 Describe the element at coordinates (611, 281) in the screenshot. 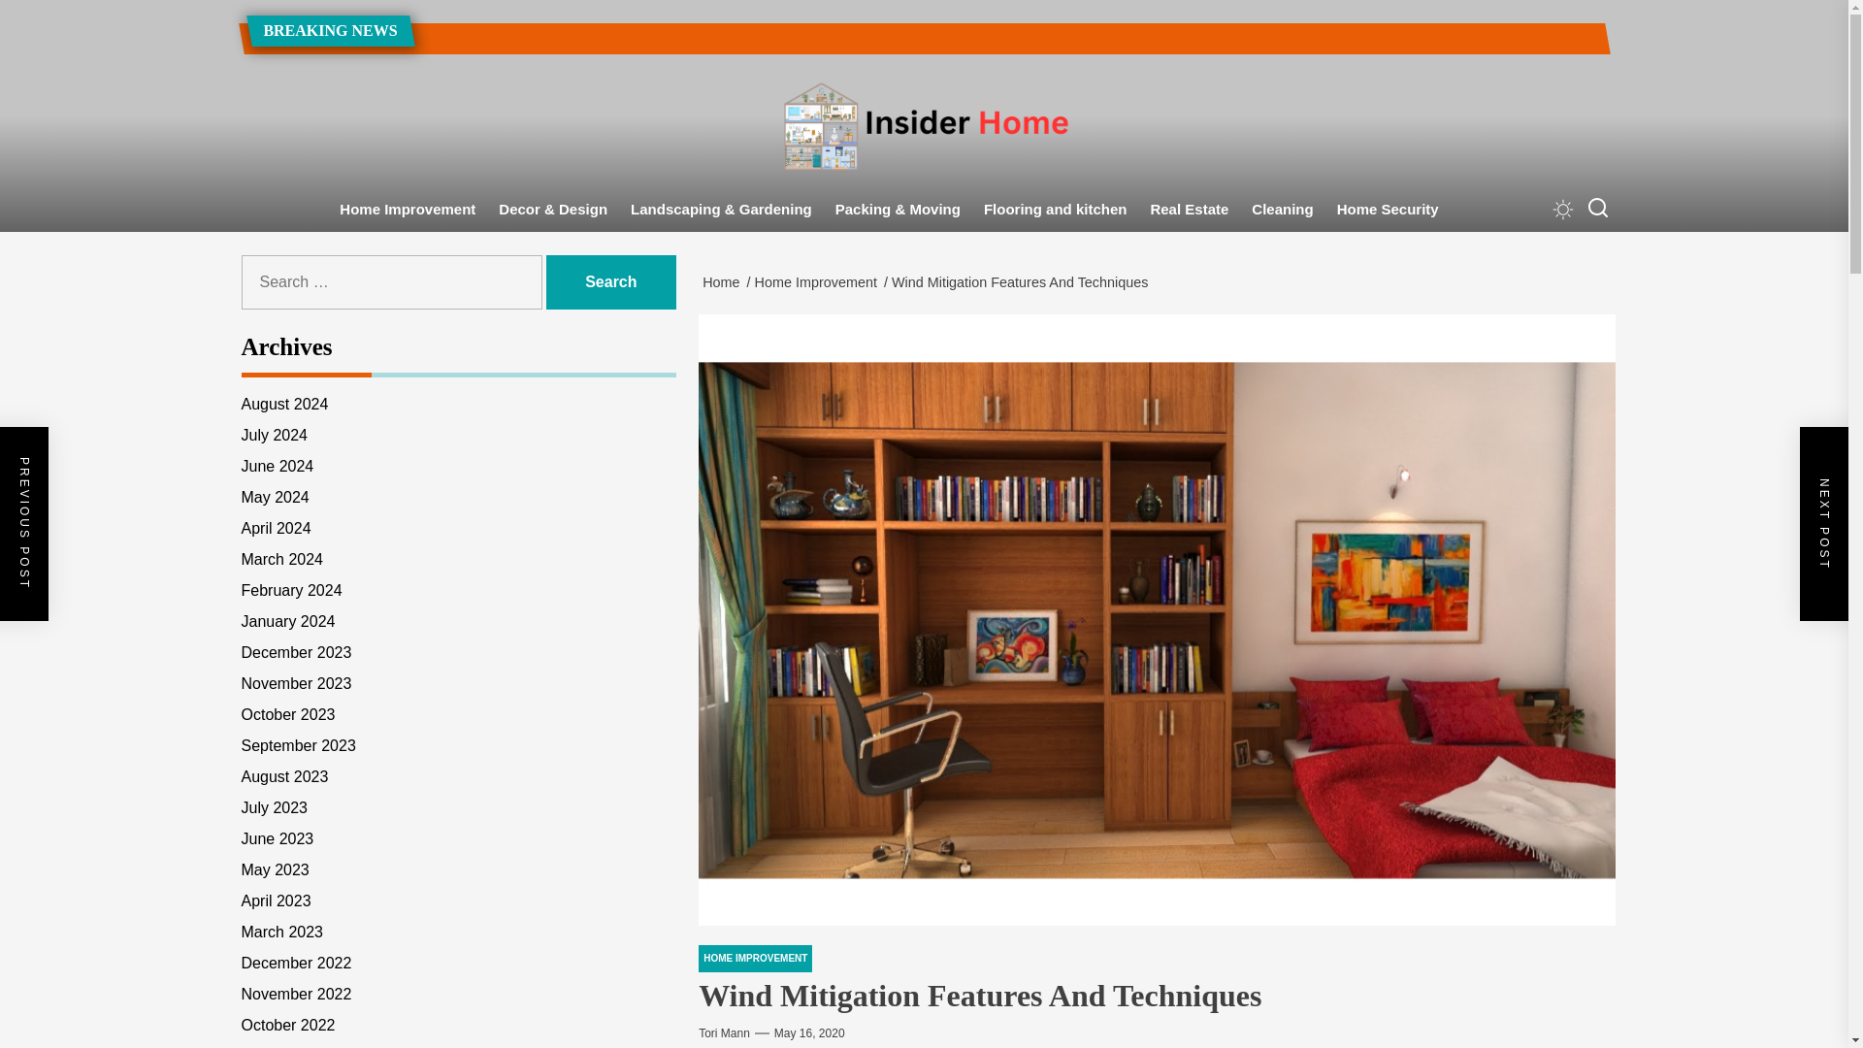

I see `Search` at that location.